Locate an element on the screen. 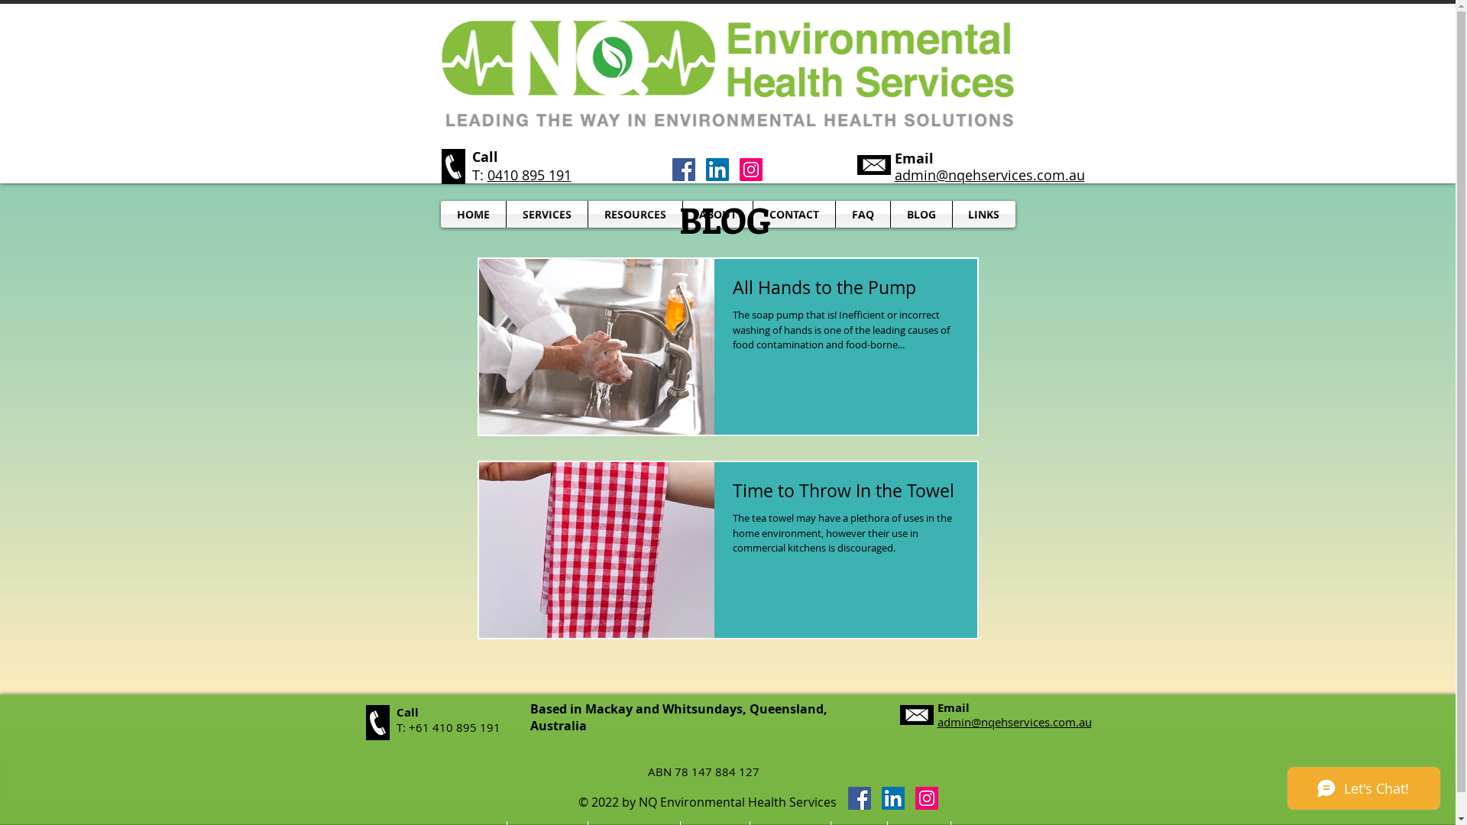 This screenshot has height=825, width=1467. SERVICES is located at coordinates (546, 214).